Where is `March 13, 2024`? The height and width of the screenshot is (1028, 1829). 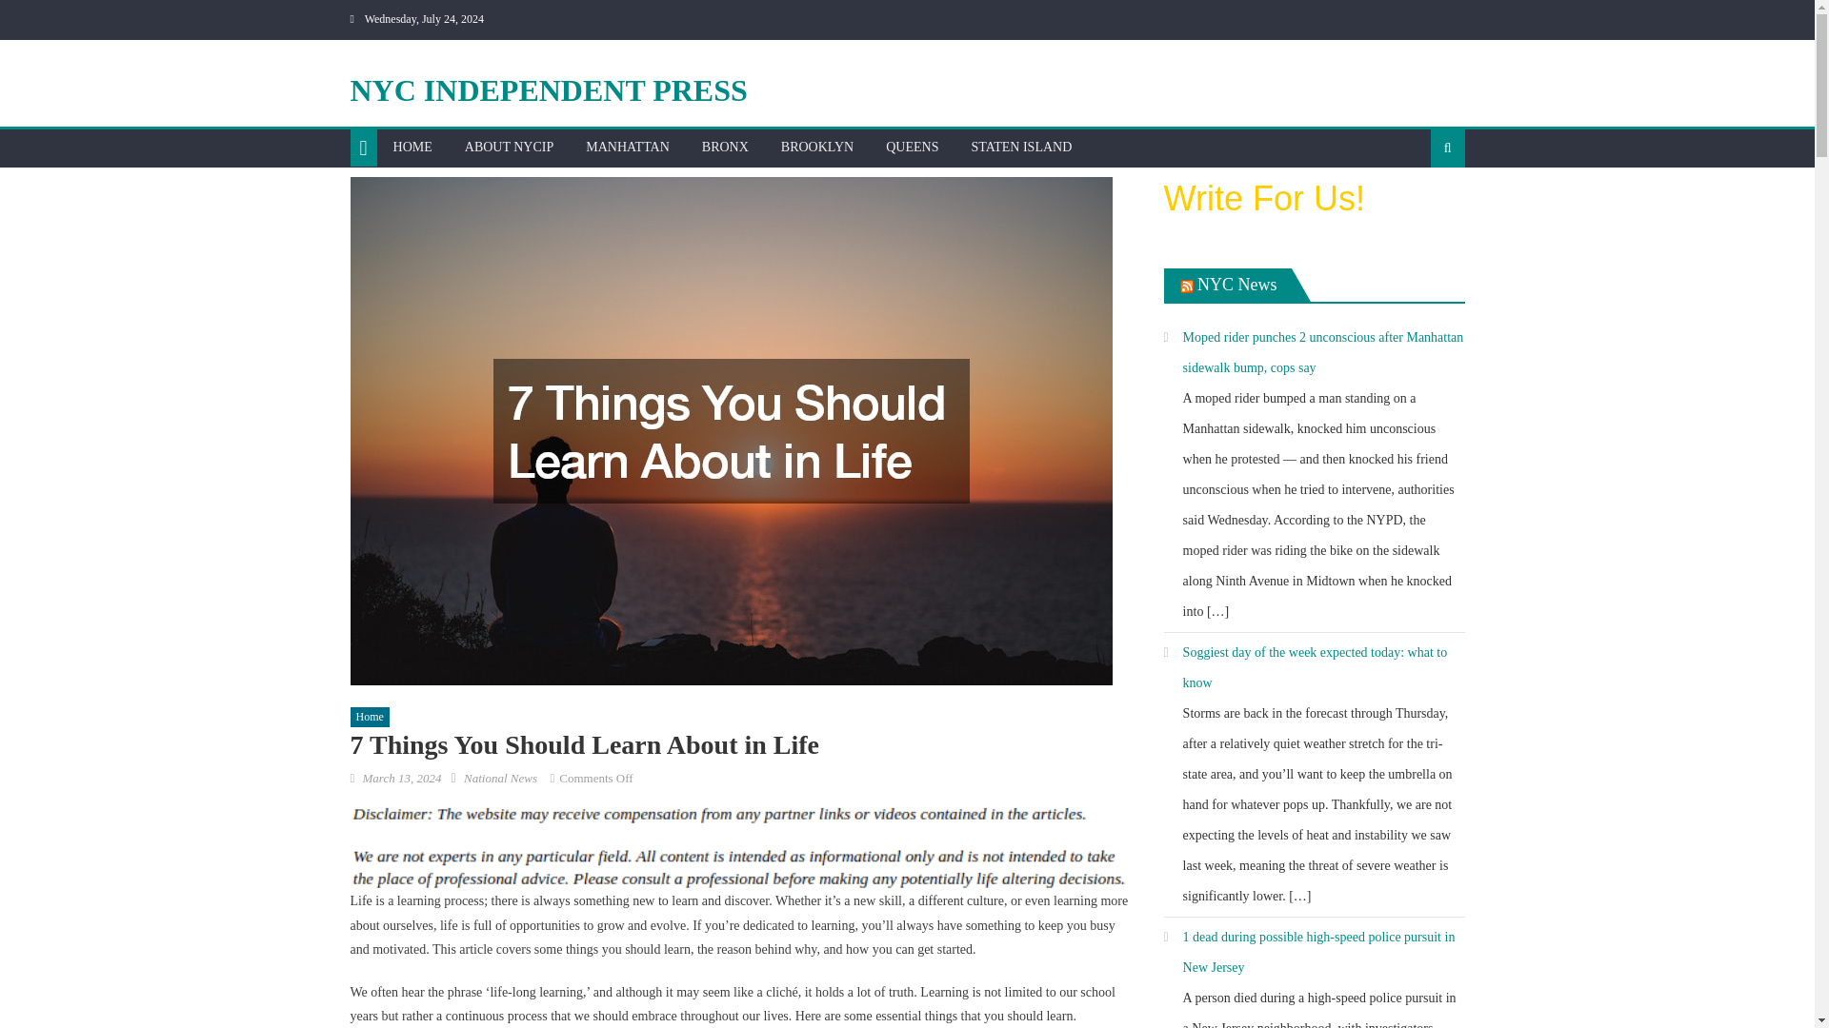
March 13, 2024 is located at coordinates (401, 779).